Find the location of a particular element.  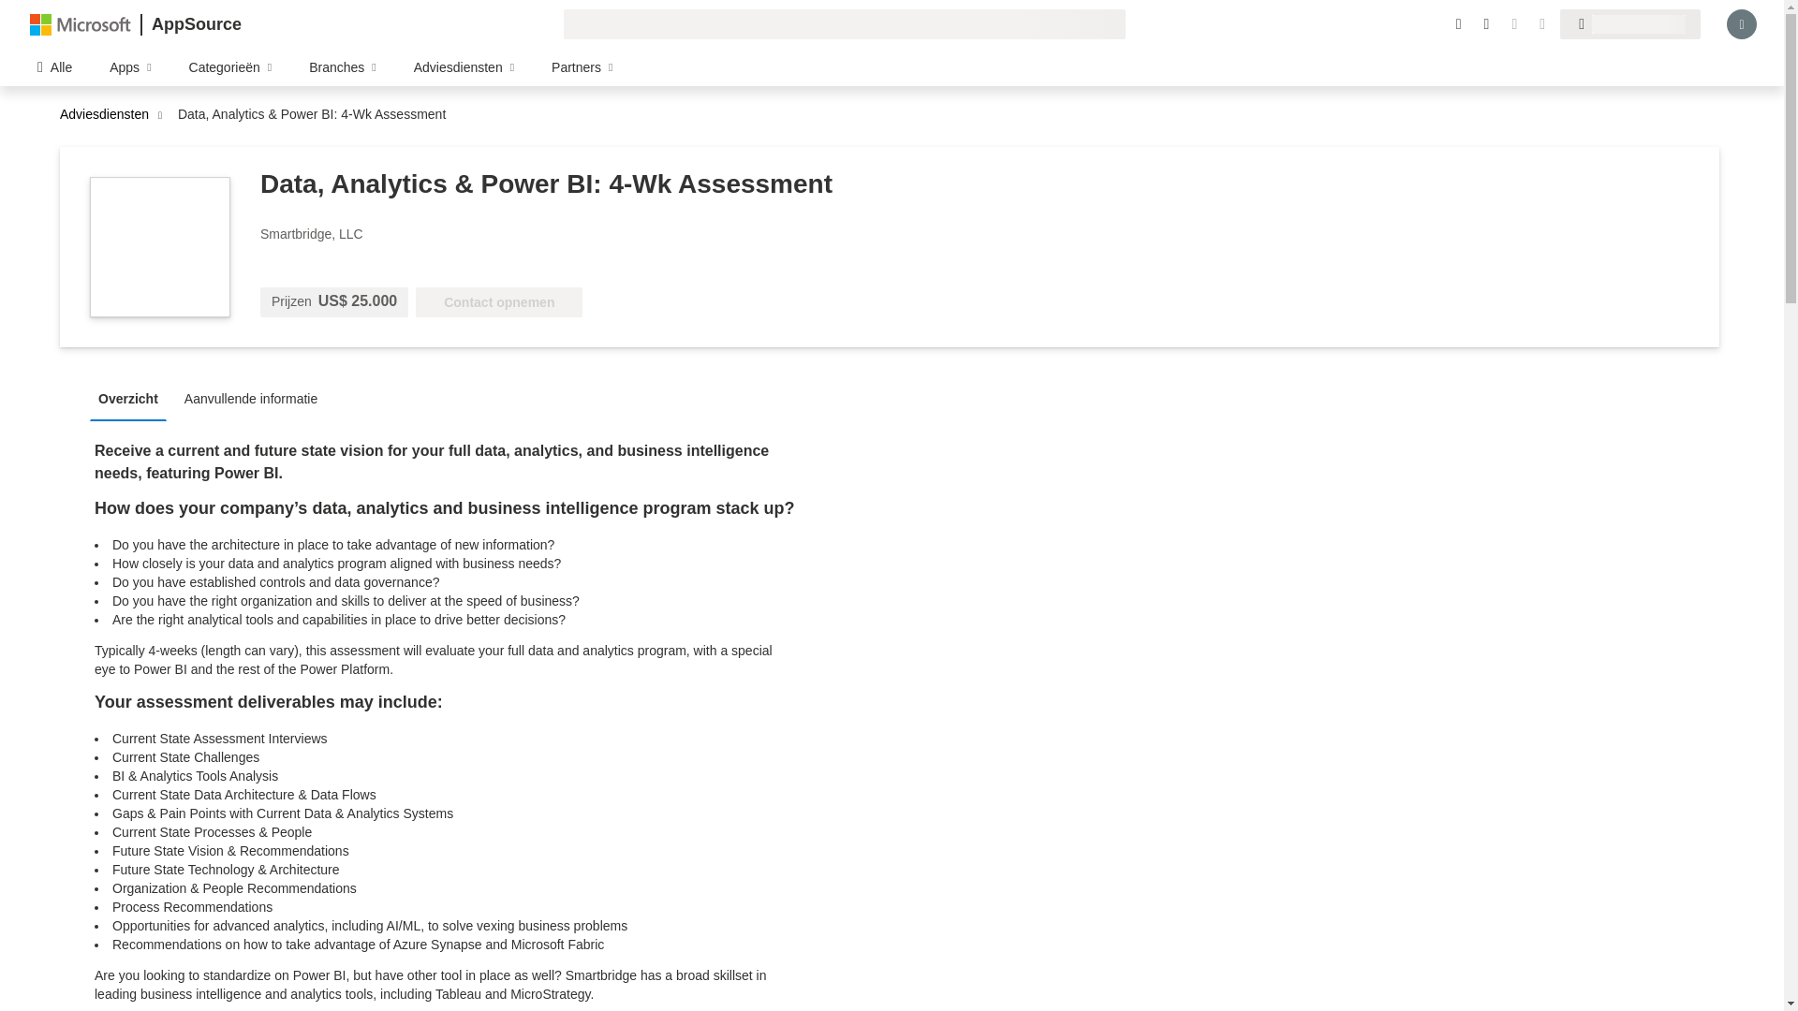

Adviesdiensten is located at coordinates (109, 114).